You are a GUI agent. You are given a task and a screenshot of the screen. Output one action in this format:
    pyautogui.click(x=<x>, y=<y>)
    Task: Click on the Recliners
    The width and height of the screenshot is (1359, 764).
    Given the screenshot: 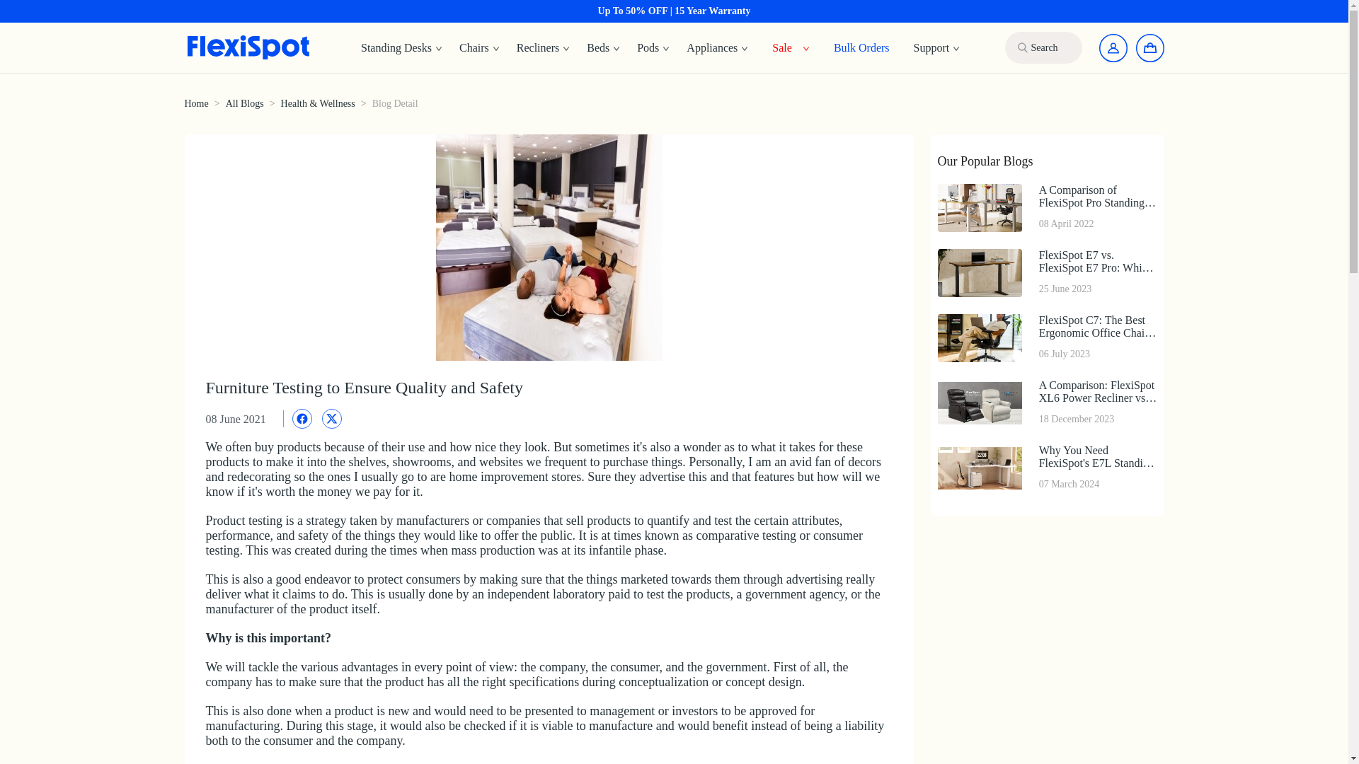 What is the action you would take?
    pyautogui.click(x=653, y=48)
    